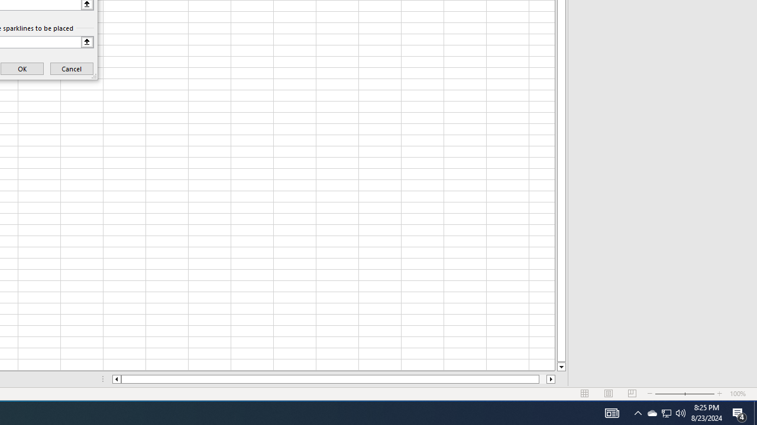  I want to click on Page right, so click(543, 379).